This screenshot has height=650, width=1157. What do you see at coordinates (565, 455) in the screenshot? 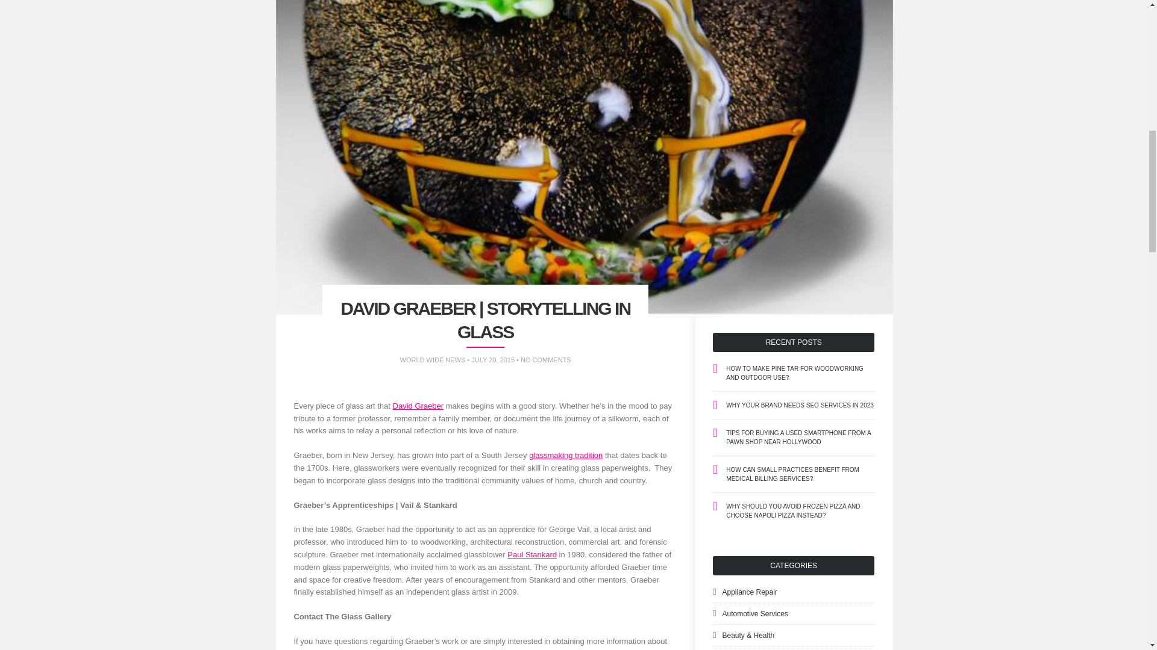
I see `glassmaking tradition` at bounding box center [565, 455].